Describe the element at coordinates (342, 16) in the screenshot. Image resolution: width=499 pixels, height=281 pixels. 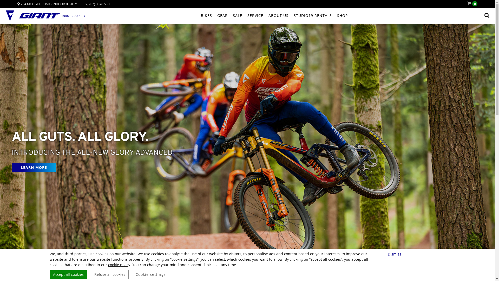
I see `SHOP` at that location.